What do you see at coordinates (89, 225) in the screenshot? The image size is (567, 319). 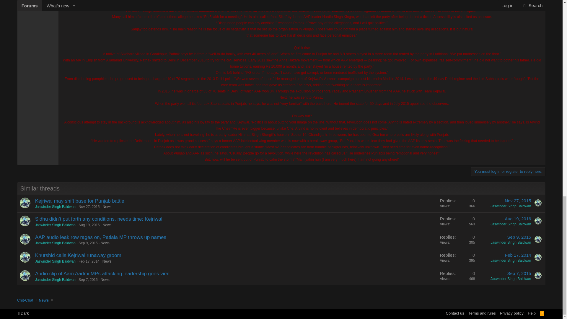 I see `Aug 19, 2016 at 10:03 AM` at bounding box center [89, 225].